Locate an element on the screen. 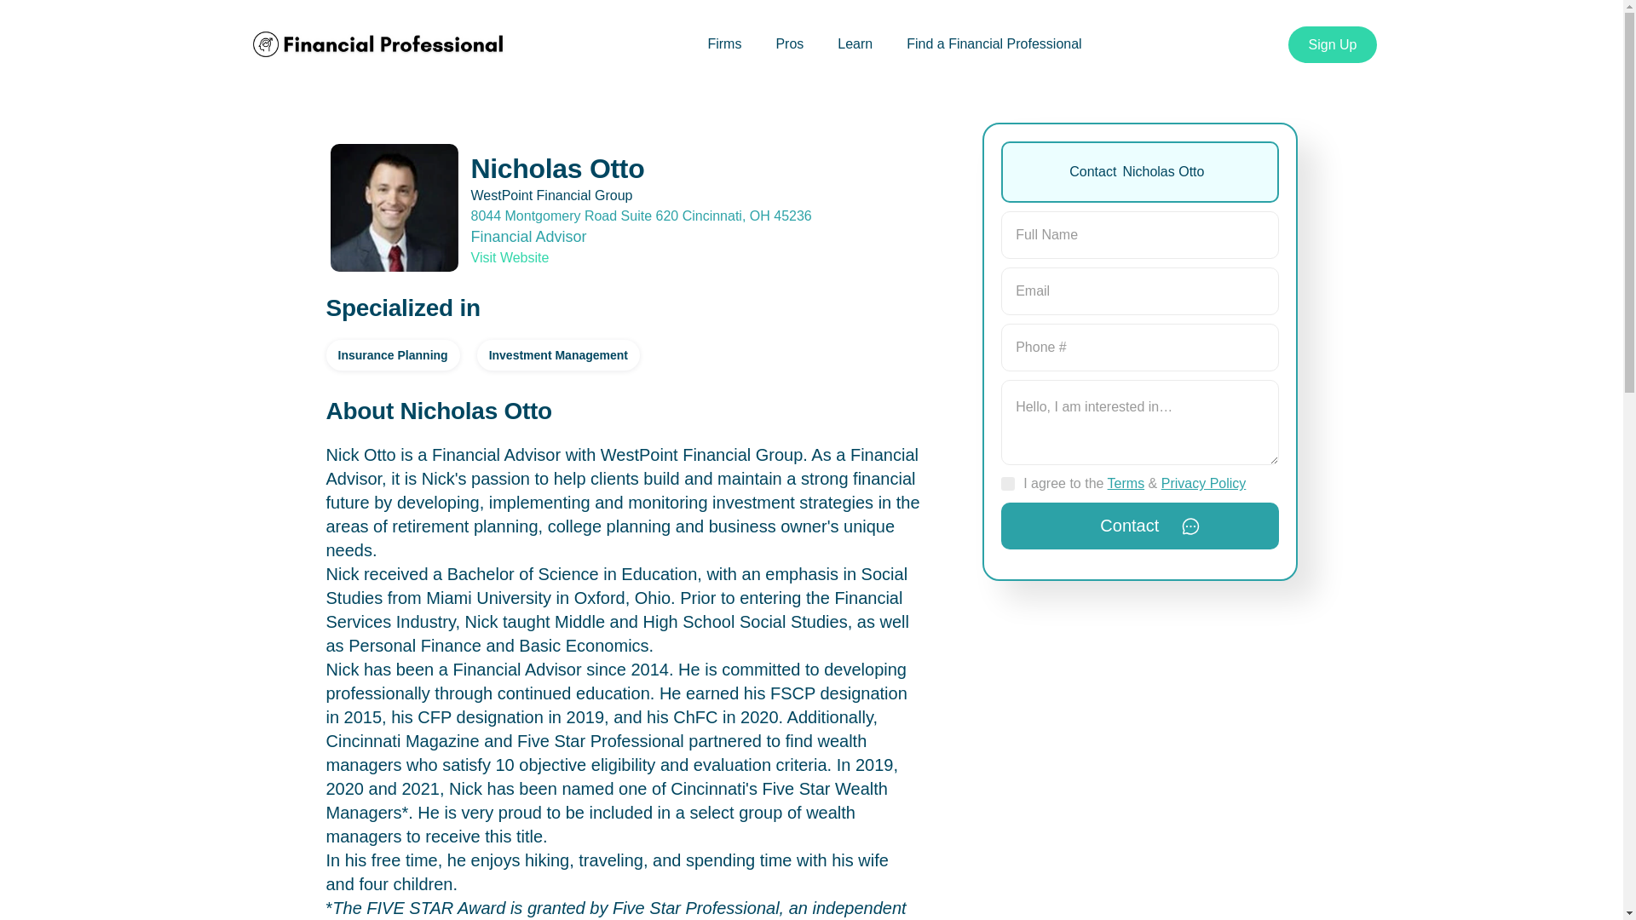 This screenshot has height=920, width=1636. Insurance Planning is located at coordinates (392, 354).